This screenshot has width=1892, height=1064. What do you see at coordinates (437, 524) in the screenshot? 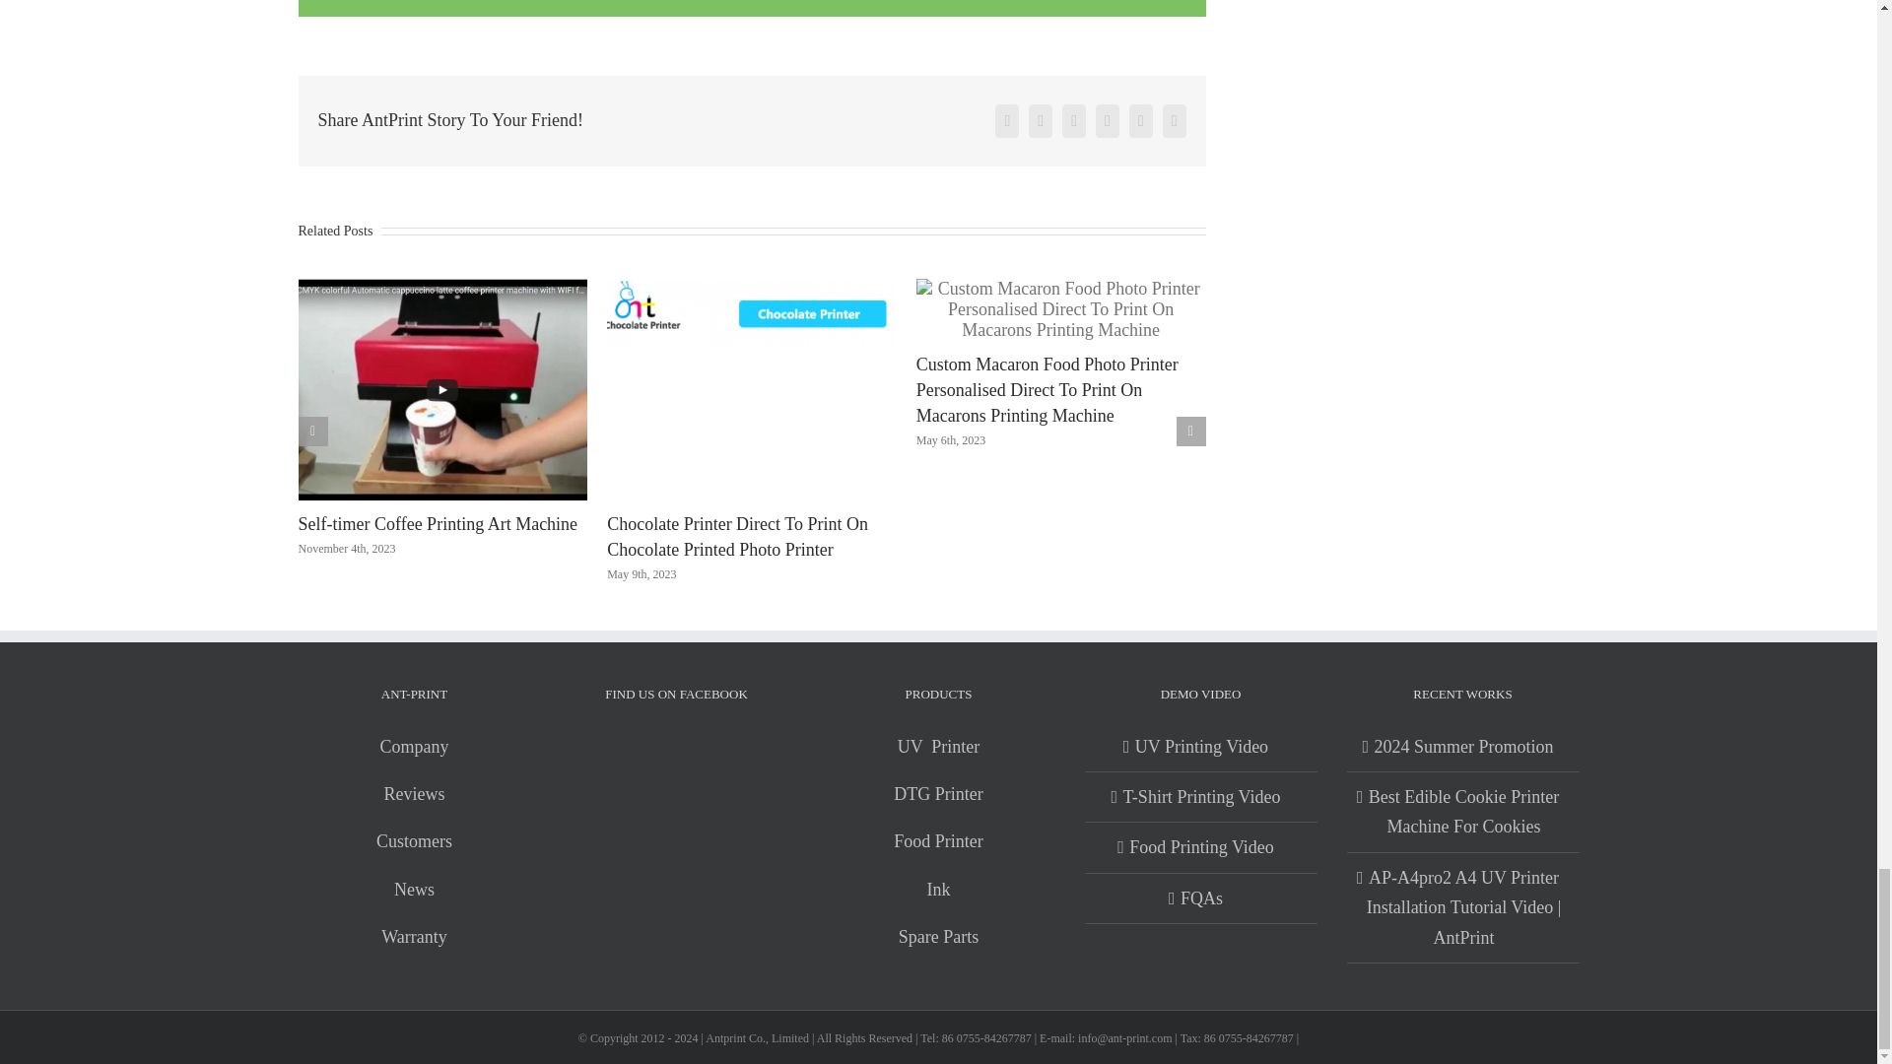
I see `Self-timer Coffee Printing Art Machine` at bounding box center [437, 524].